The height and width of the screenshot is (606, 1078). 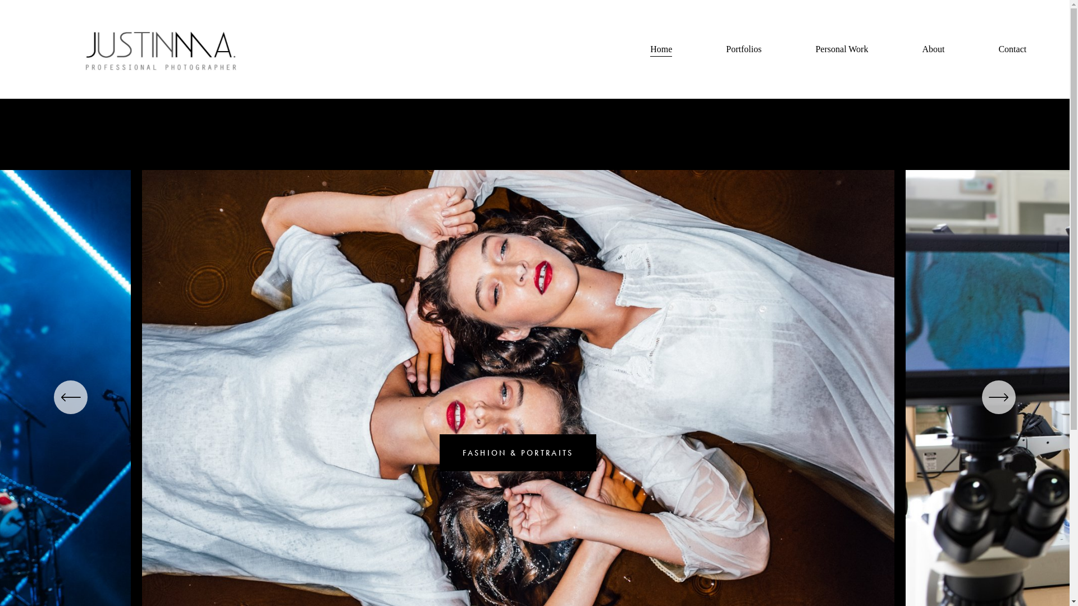 I want to click on Personal Work, so click(x=842, y=49).